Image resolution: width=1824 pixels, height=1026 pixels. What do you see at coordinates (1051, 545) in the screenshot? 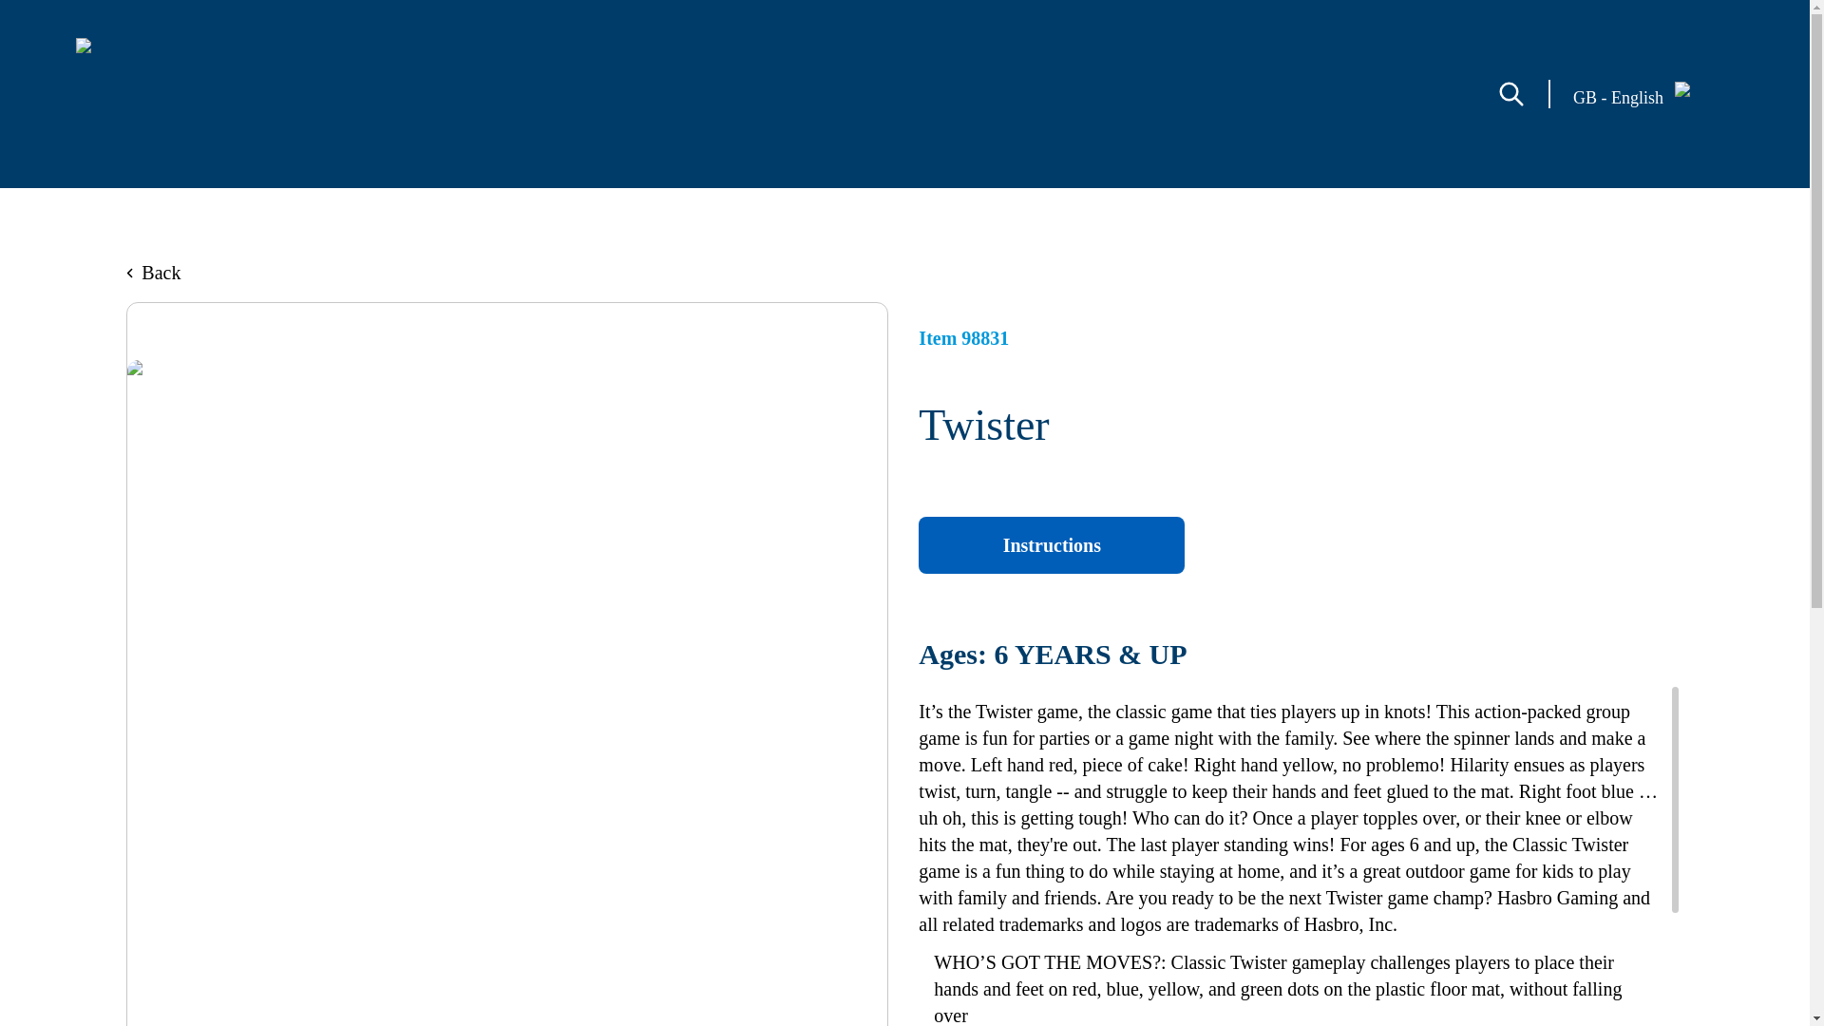
I see `Instructions` at bounding box center [1051, 545].